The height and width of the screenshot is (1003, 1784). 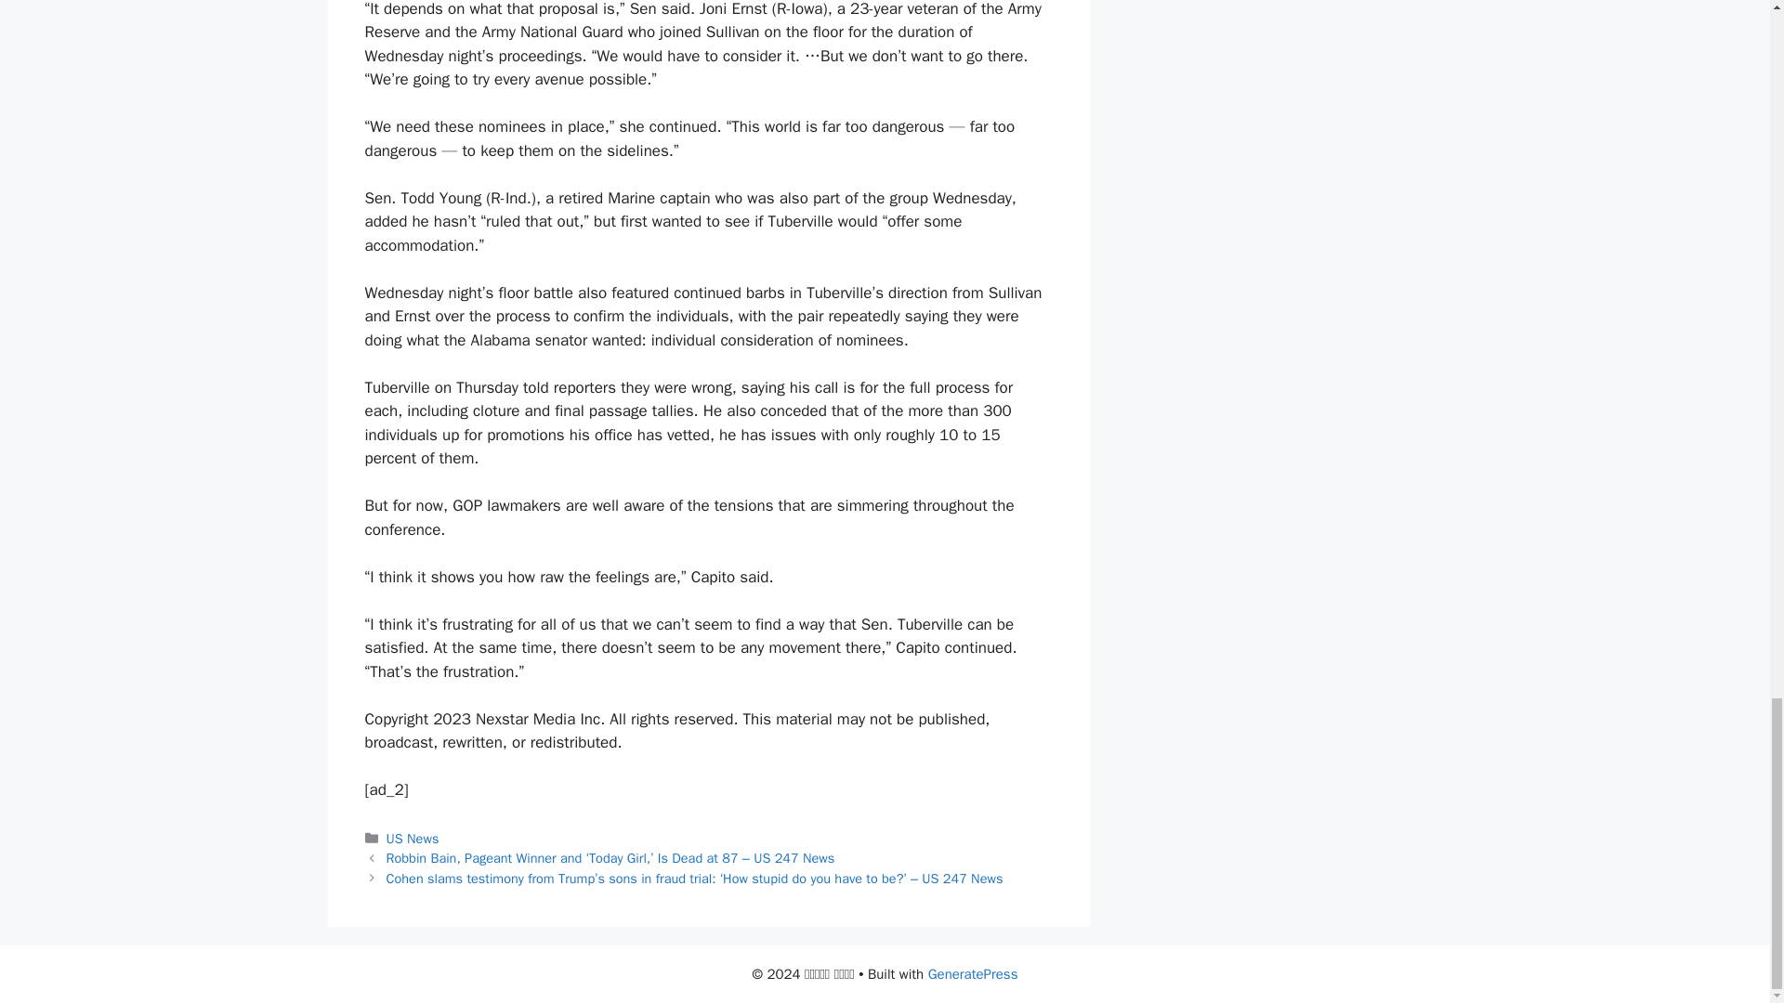 I want to click on US News, so click(x=413, y=838).